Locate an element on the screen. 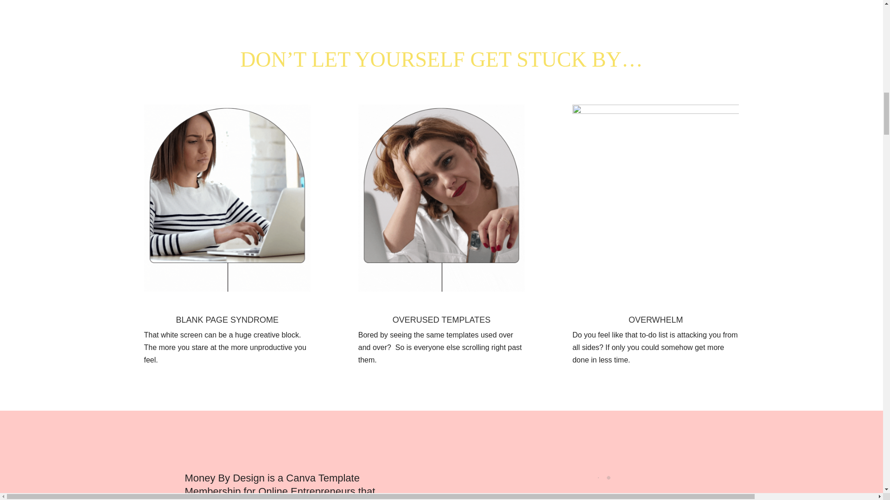  overcome overwhelm with Canva Template Membership is located at coordinates (655, 198).